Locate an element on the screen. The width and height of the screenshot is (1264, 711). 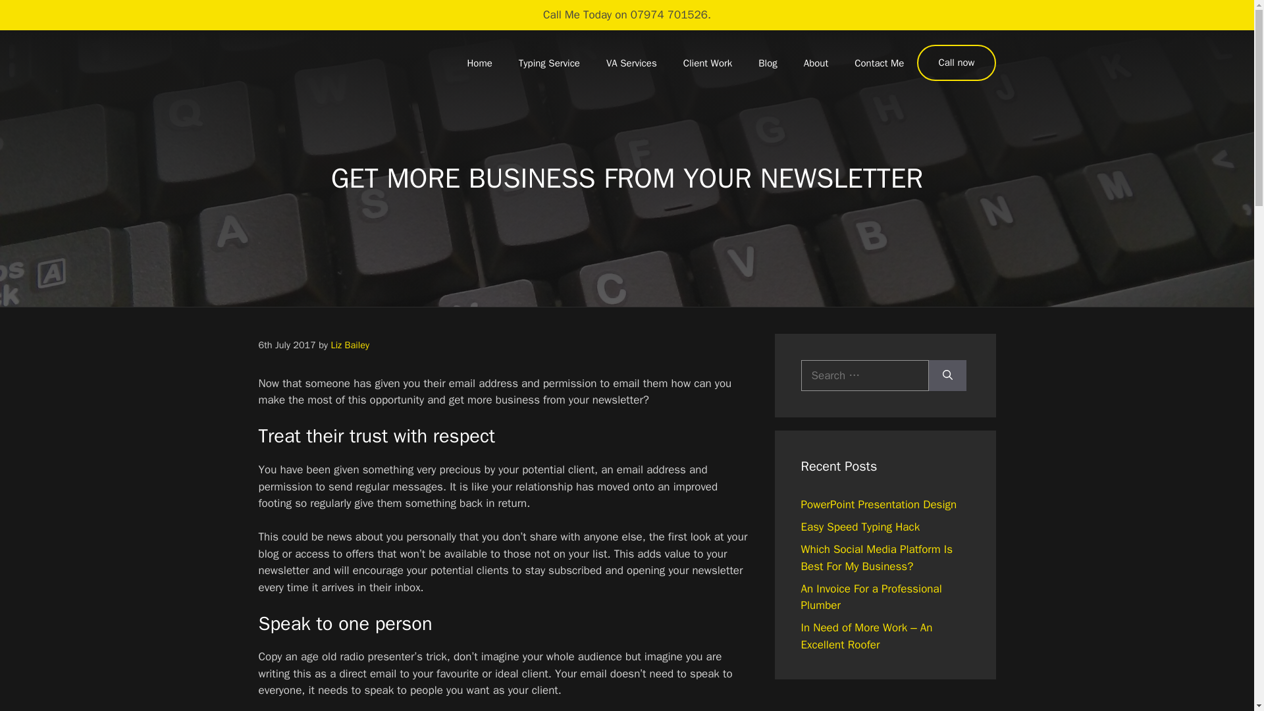
PowerPoint Presentation Design is located at coordinates (878, 504).